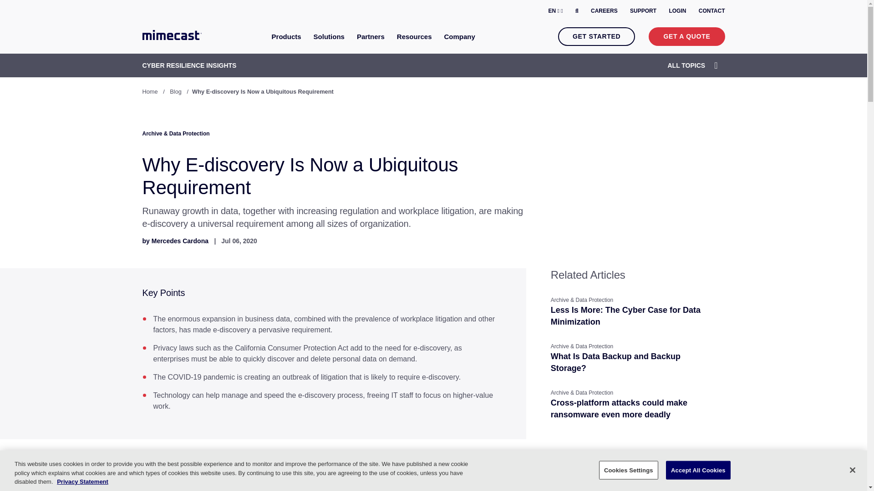 The width and height of the screenshot is (874, 491). Describe the element at coordinates (712, 11) in the screenshot. I see `CONTACT` at that location.